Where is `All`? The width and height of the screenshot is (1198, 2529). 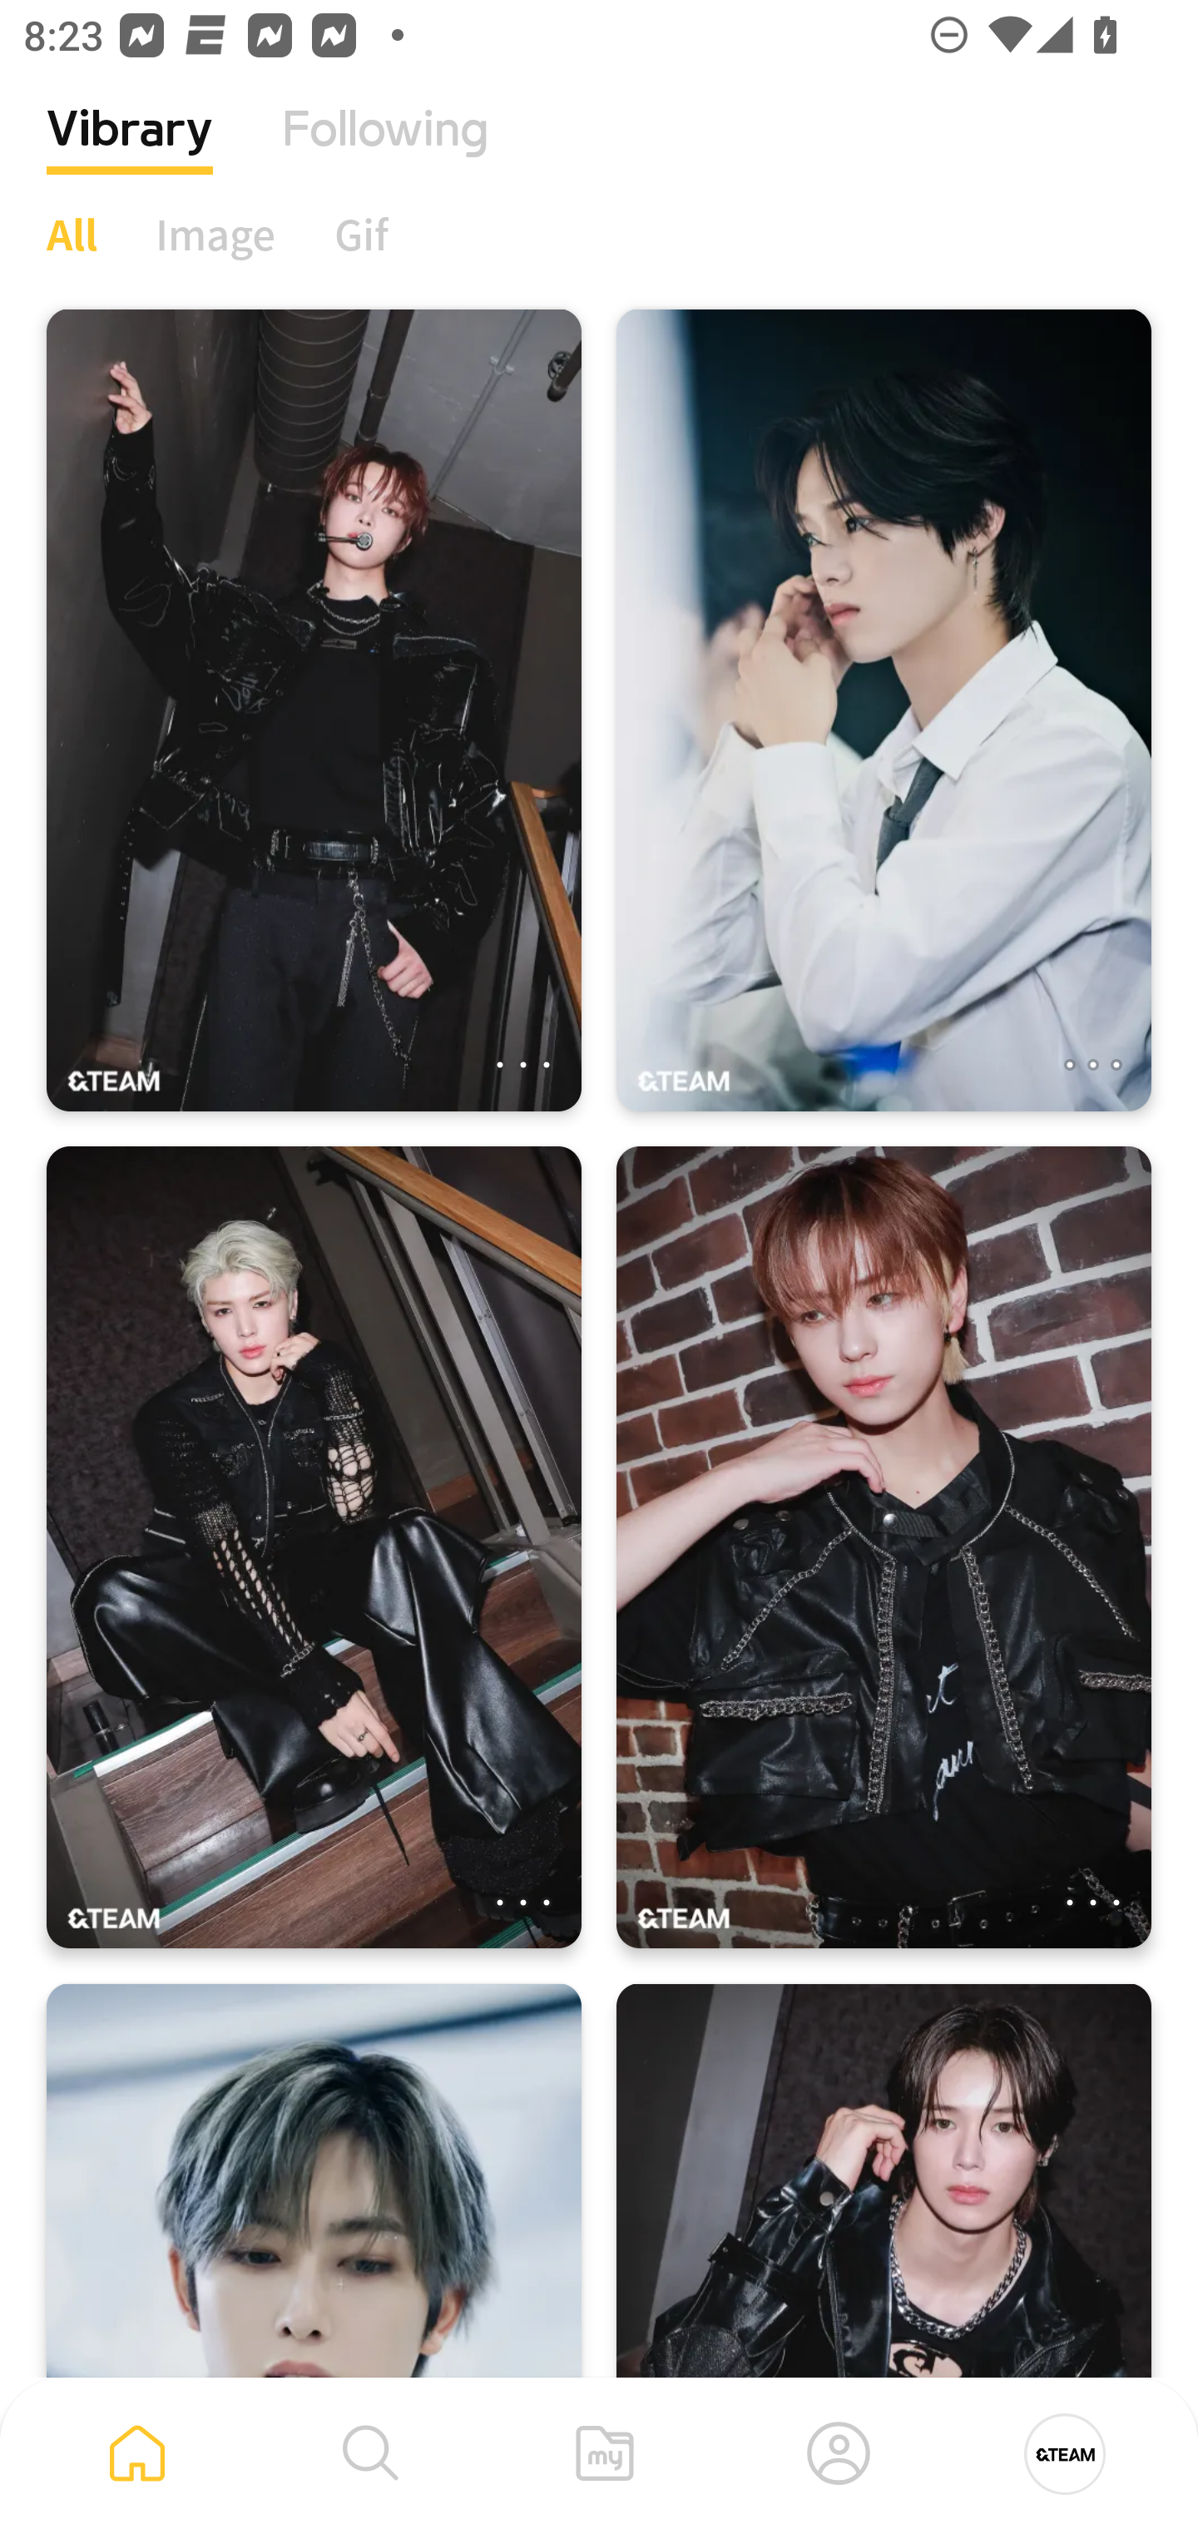
All is located at coordinates (72, 234).